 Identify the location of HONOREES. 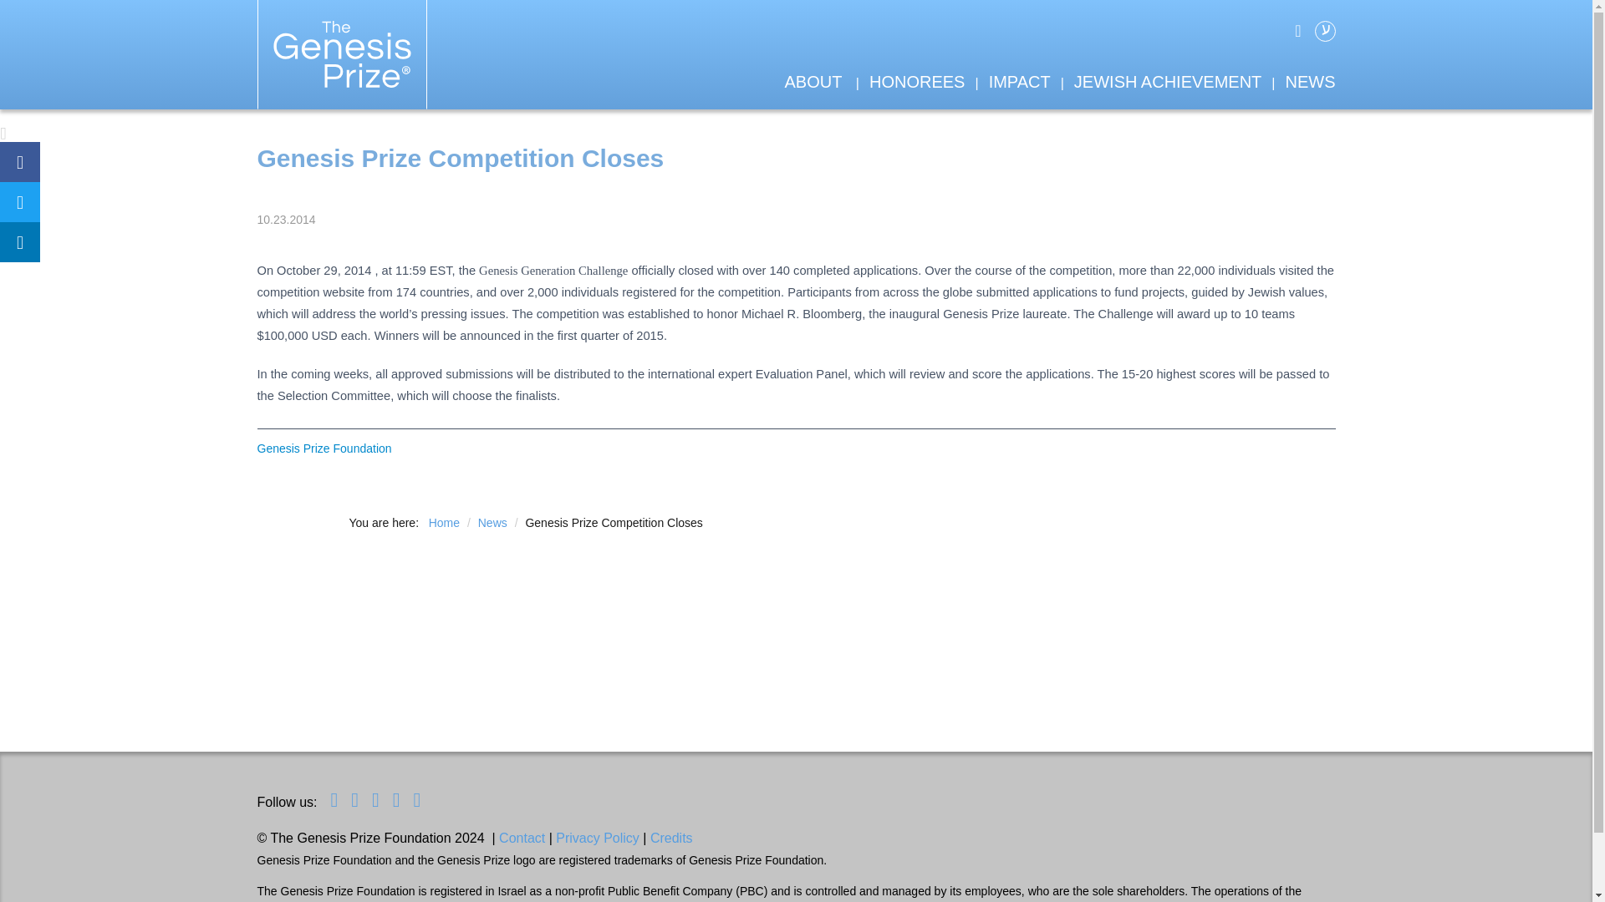
(916, 81).